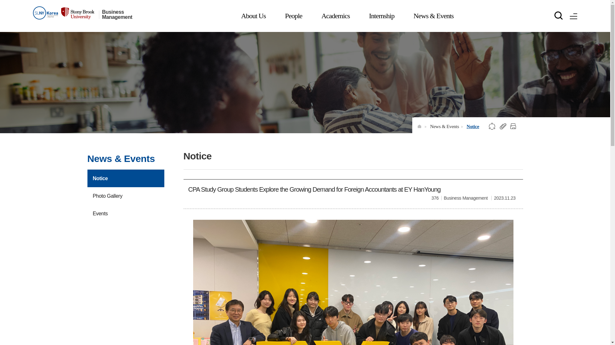 The height and width of the screenshot is (345, 615). Describe the element at coordinates (335, 16) in the screenshot. I see `Academics` at that location.